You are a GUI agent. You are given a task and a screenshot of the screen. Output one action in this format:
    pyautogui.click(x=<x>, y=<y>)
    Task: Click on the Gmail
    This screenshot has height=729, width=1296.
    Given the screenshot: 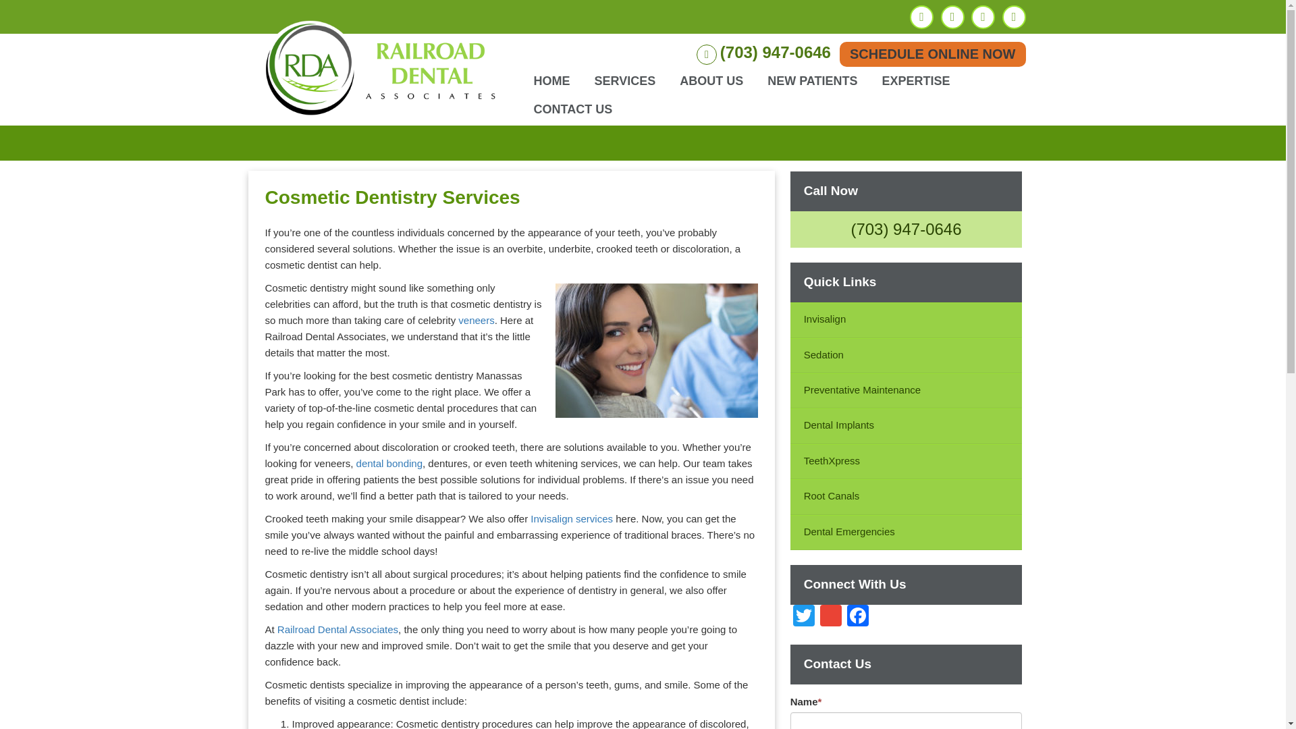 What is the action you would take?
    pyautogui.click(x=831, y=617)
    